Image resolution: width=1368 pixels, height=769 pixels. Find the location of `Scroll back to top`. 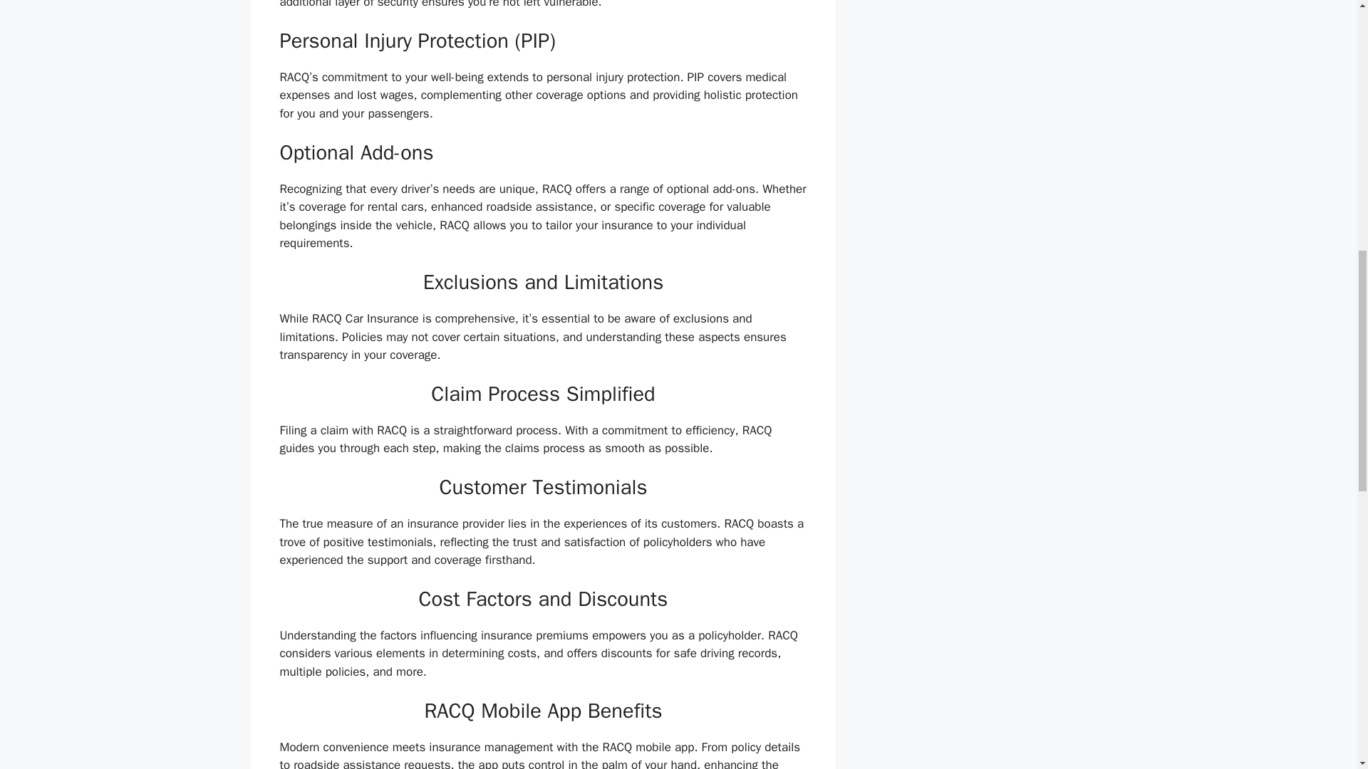

Scroll back to top is located at coordinates (1322, 676).